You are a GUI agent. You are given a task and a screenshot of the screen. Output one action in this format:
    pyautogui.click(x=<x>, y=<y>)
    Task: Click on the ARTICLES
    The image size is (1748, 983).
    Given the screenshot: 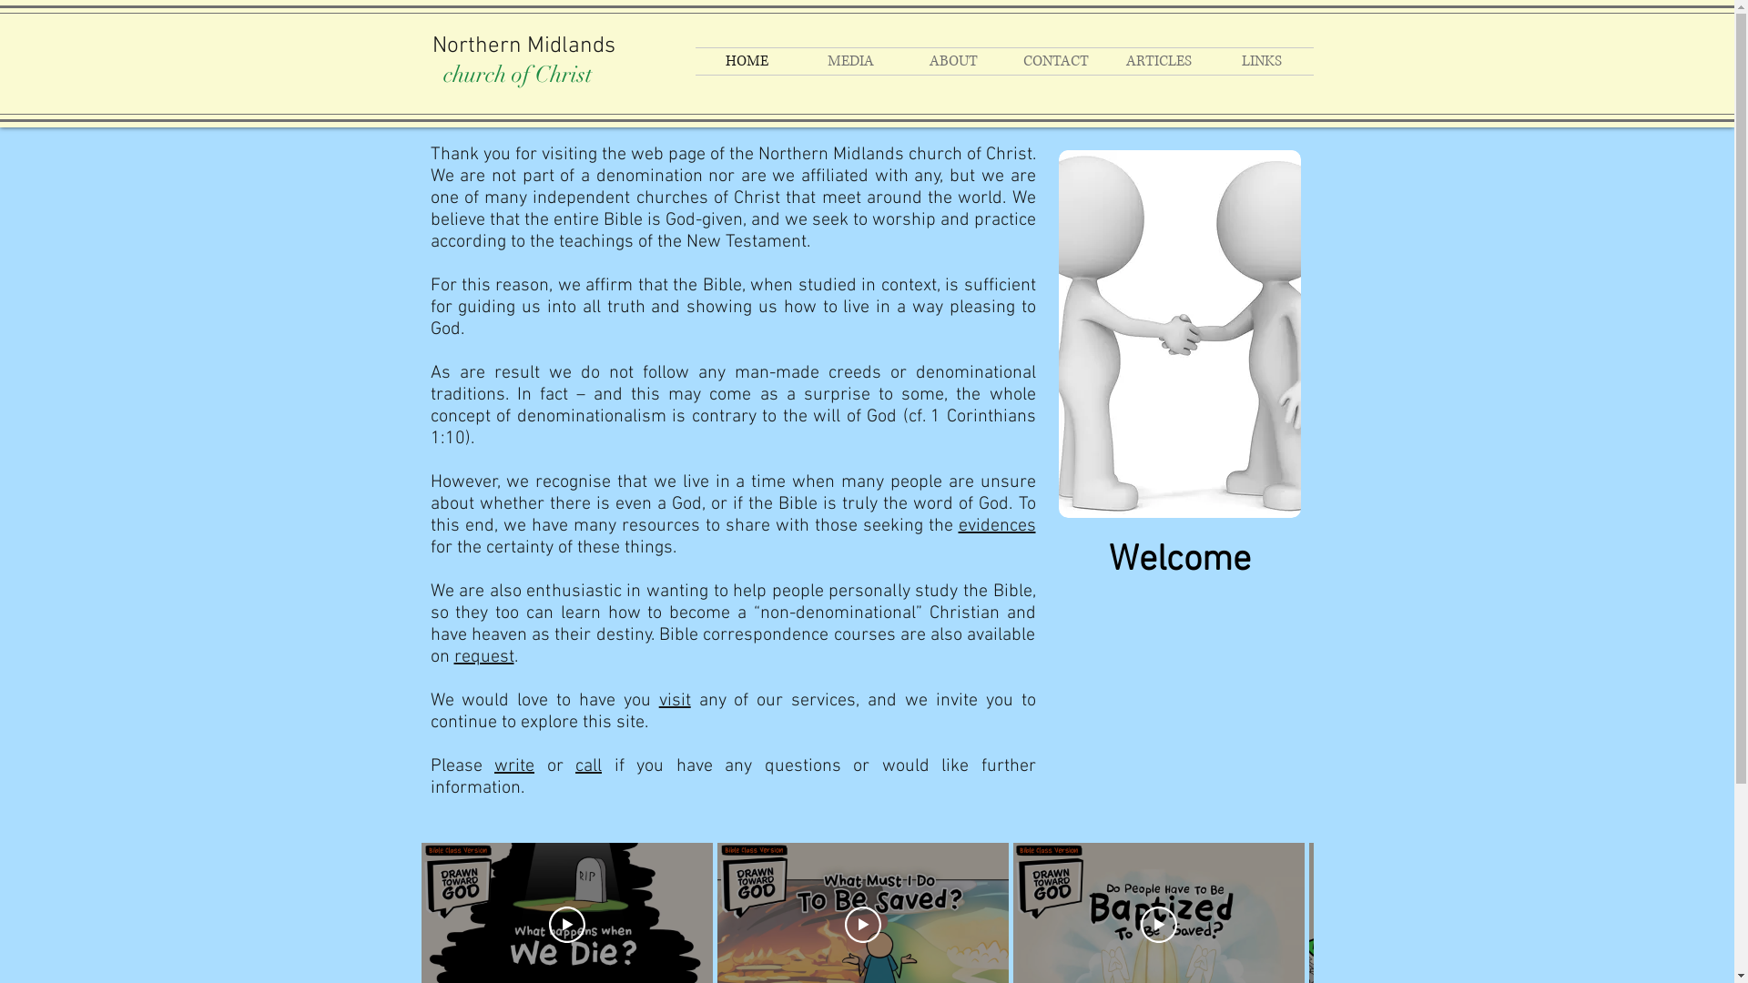 What is the action you would take?
    pyautogui.click(x=1158, y=62)
    